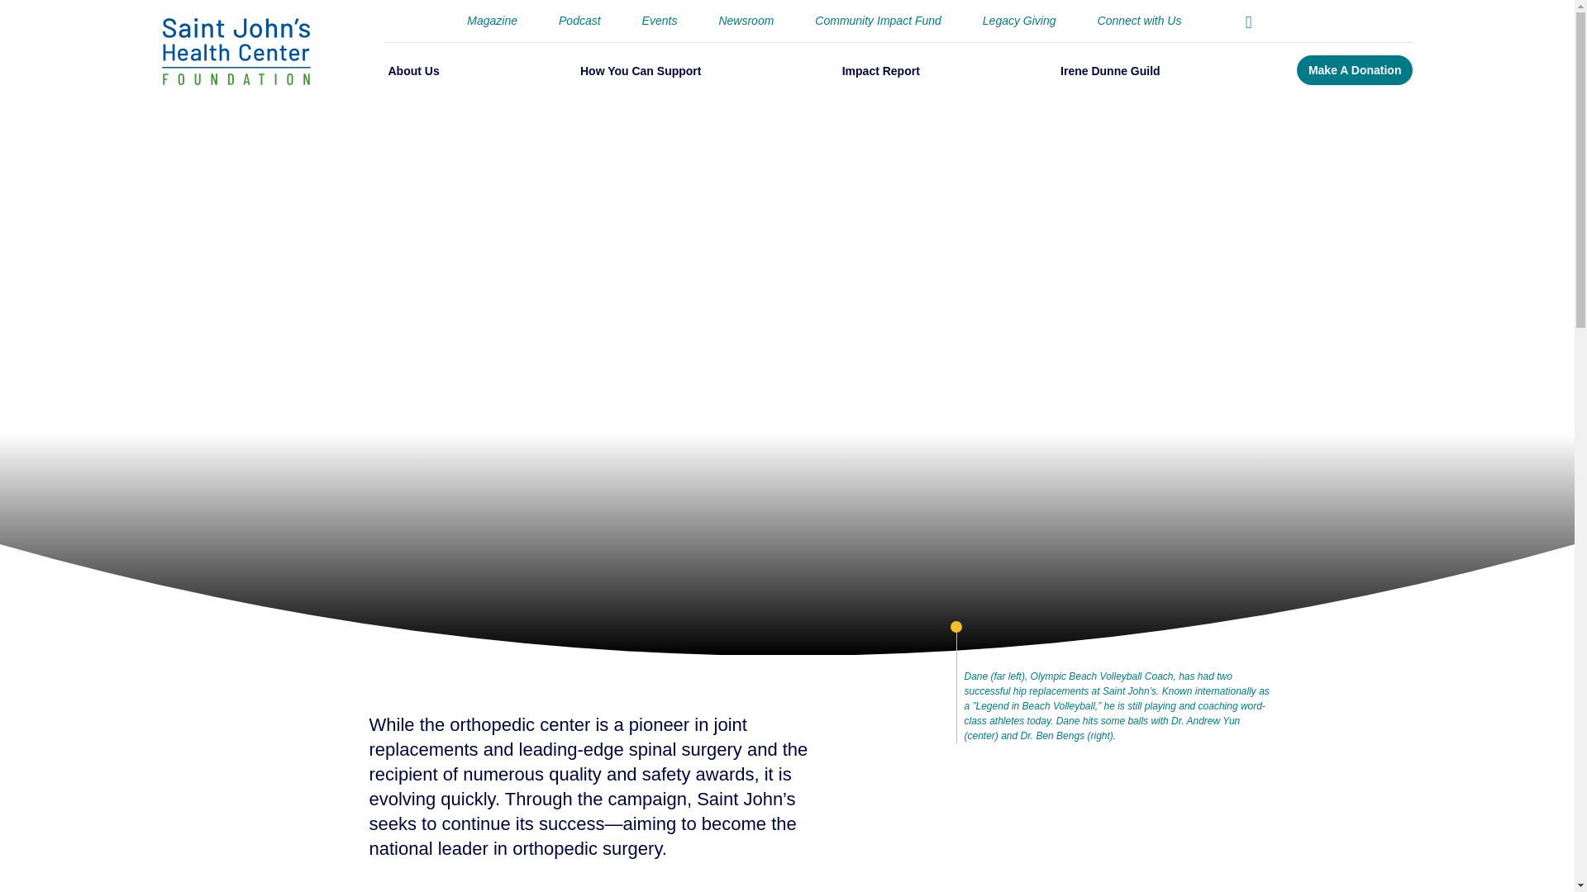 Image resolution: width=1587 pixels, height=892 pixels. Describe the element at coordinates (746, 21) in the screenshot. I see `Newsroom` at that location.